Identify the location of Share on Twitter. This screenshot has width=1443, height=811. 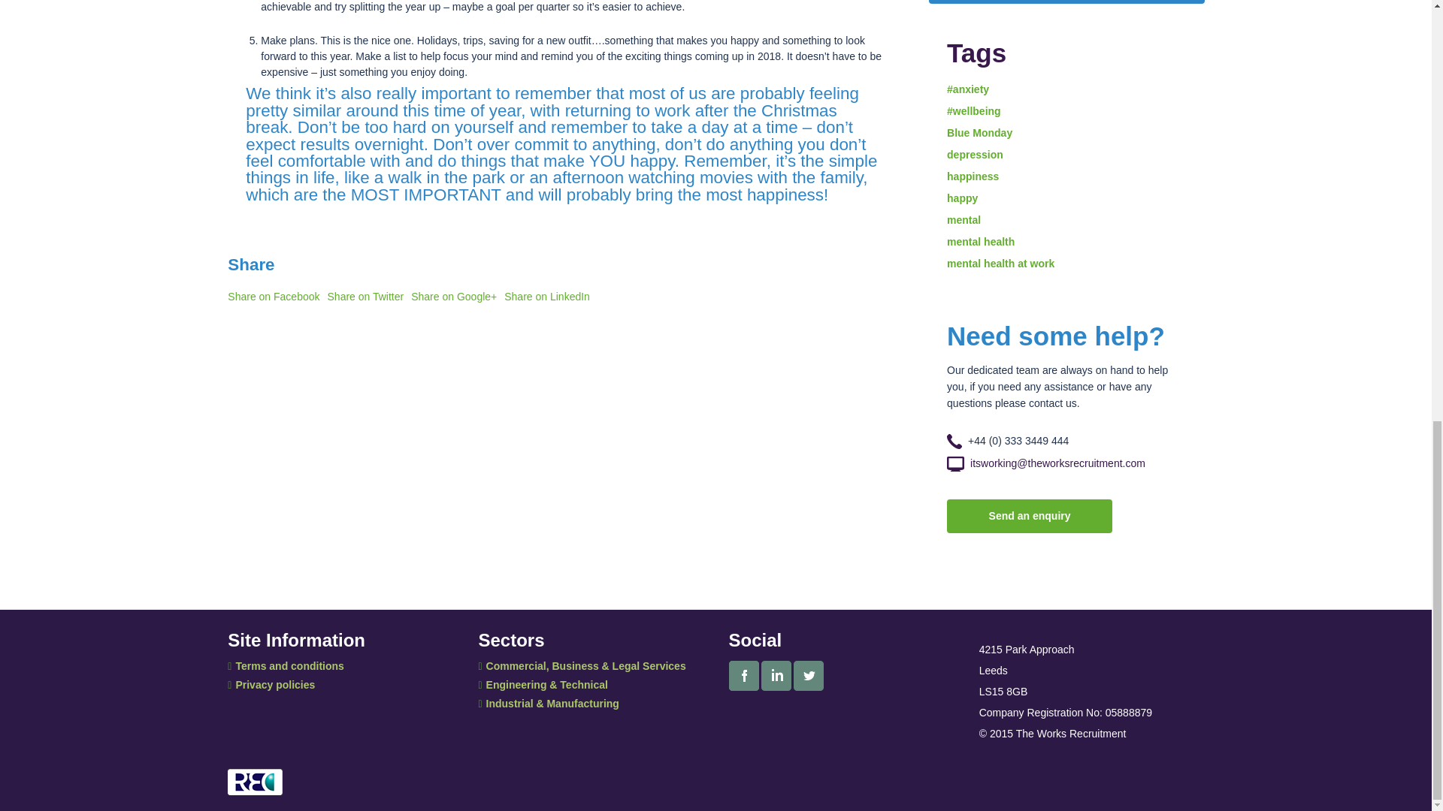
(365, 296).